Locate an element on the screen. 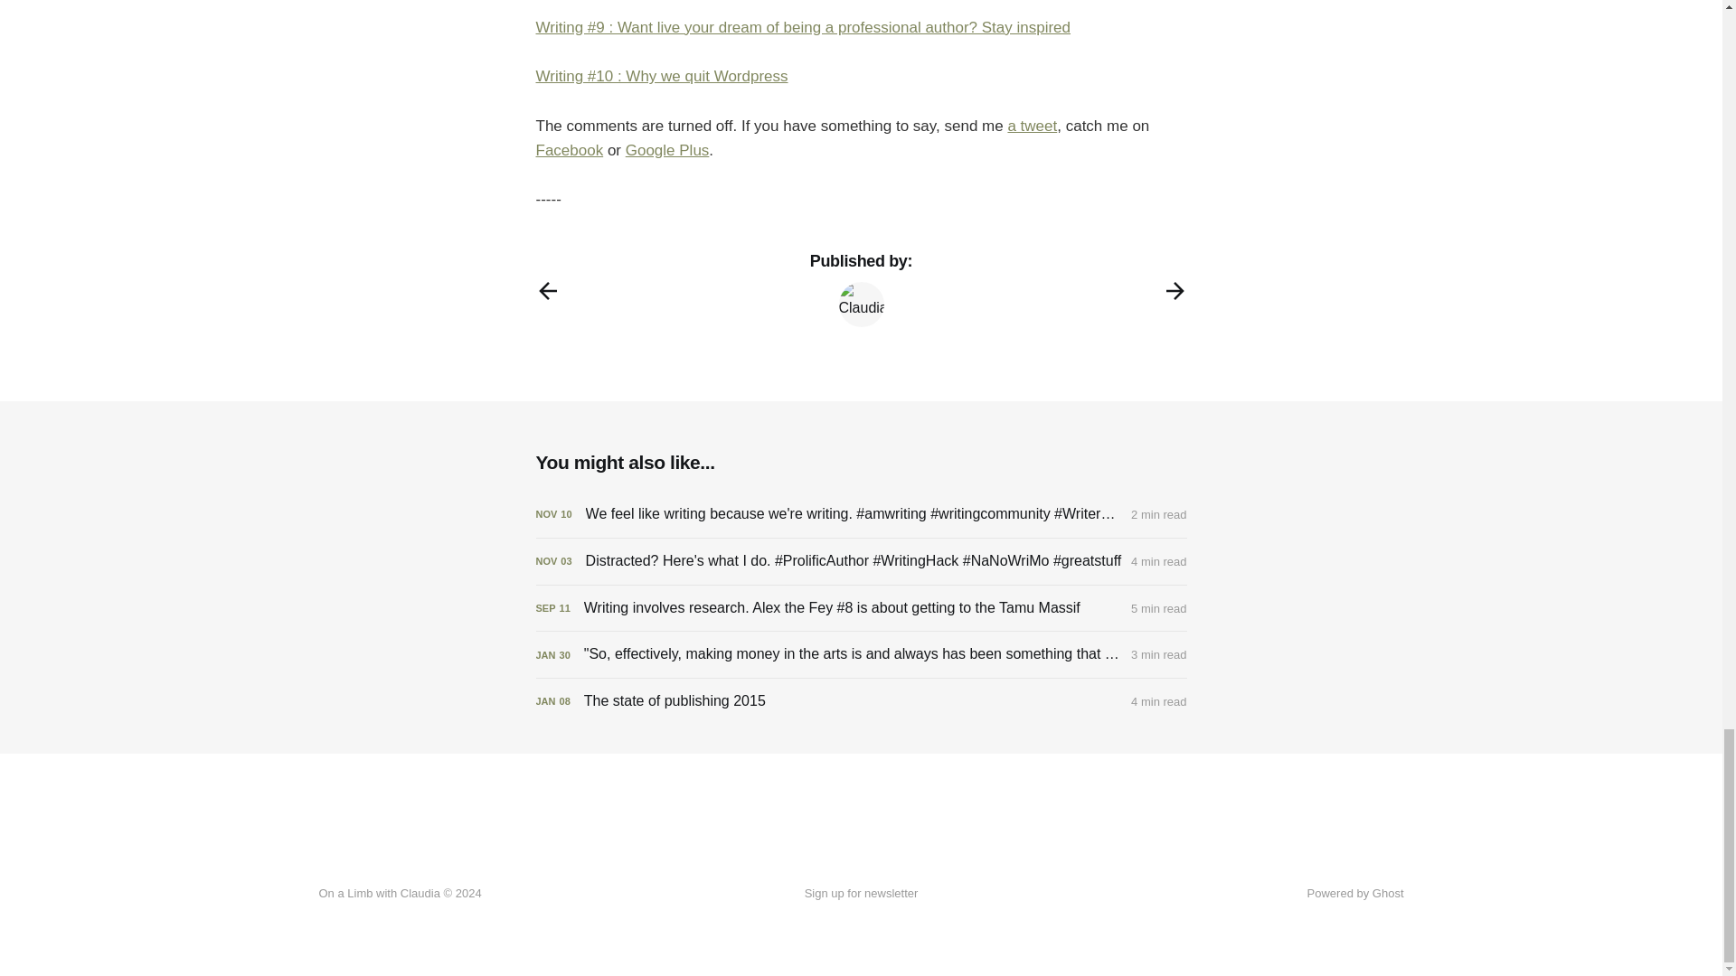 The width and height of the screenshot is (1736, 976). Sign up for newsletter is located at coordinates (861, 894).